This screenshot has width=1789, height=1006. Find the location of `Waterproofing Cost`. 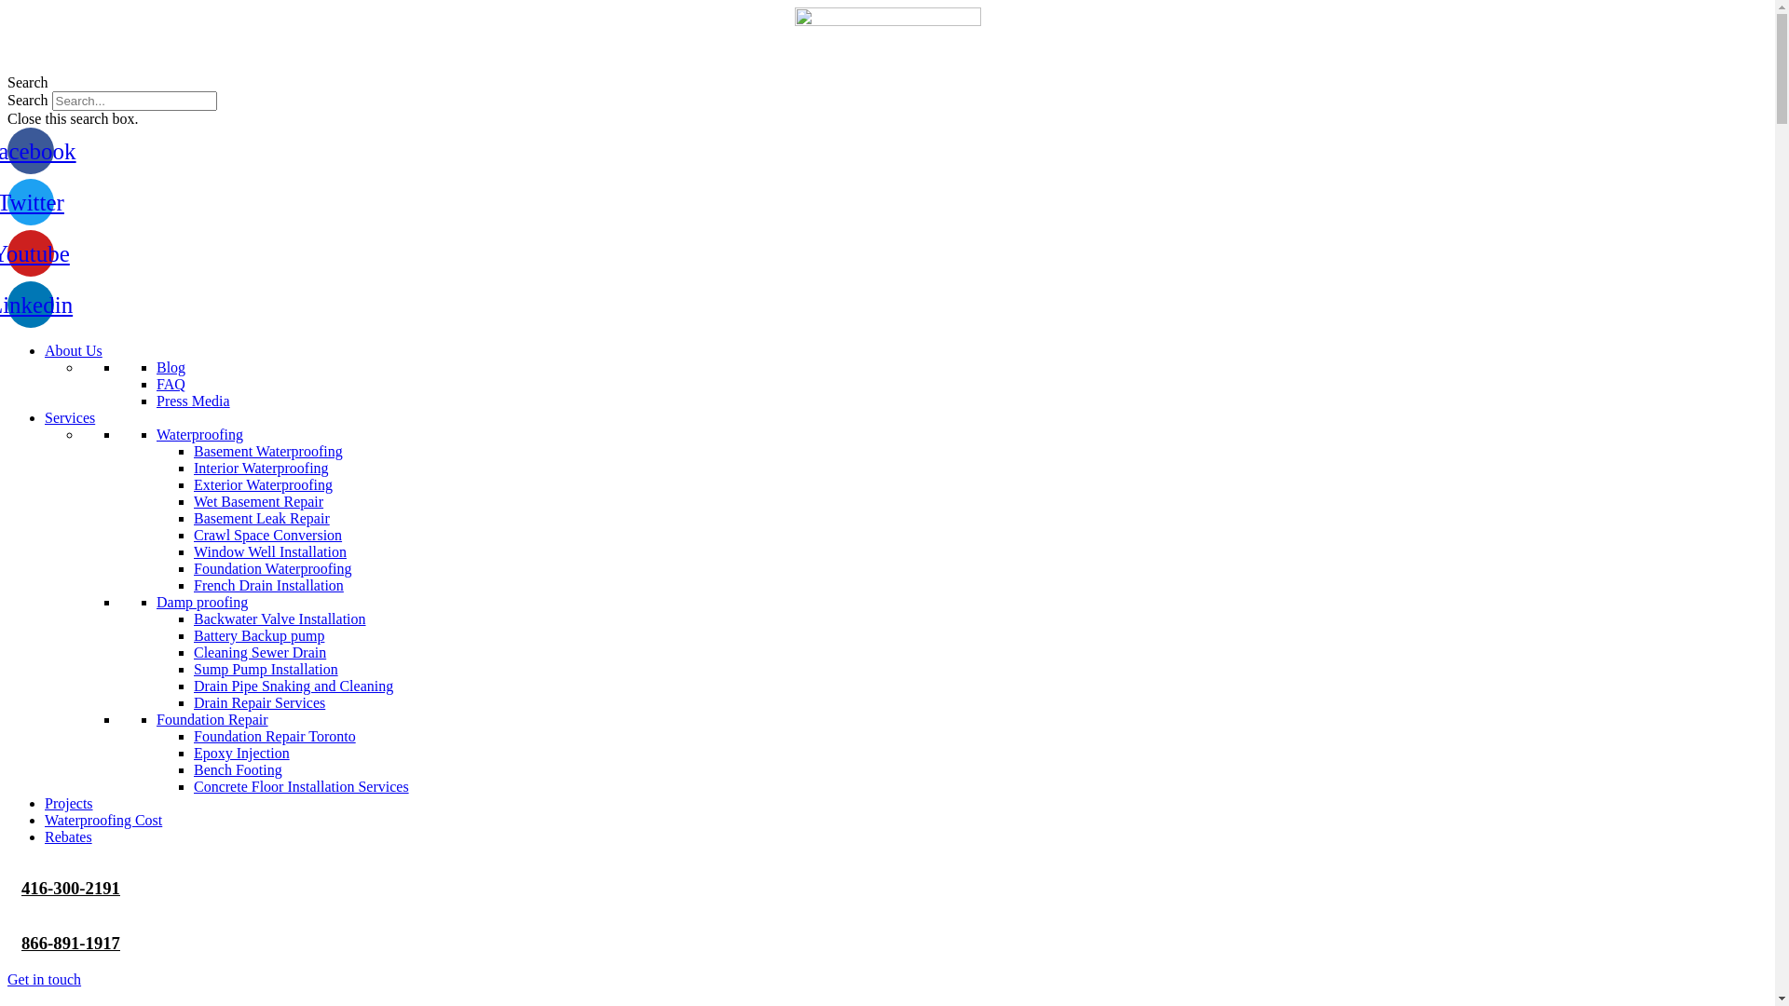

Waterproofing Cost is located at coordinates (103, 820).